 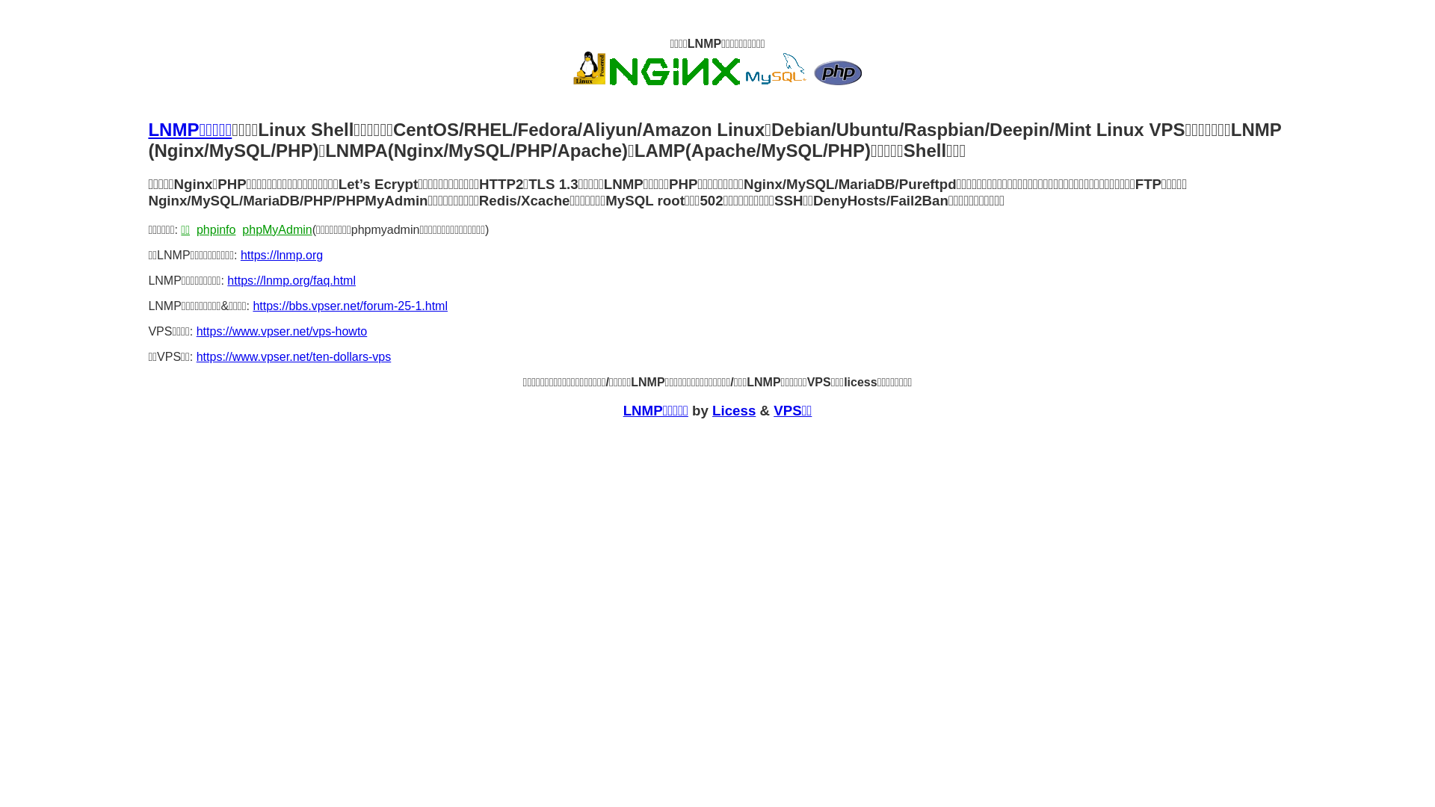 I want to click on https://lnmp.org, so click(x=282, y=256).